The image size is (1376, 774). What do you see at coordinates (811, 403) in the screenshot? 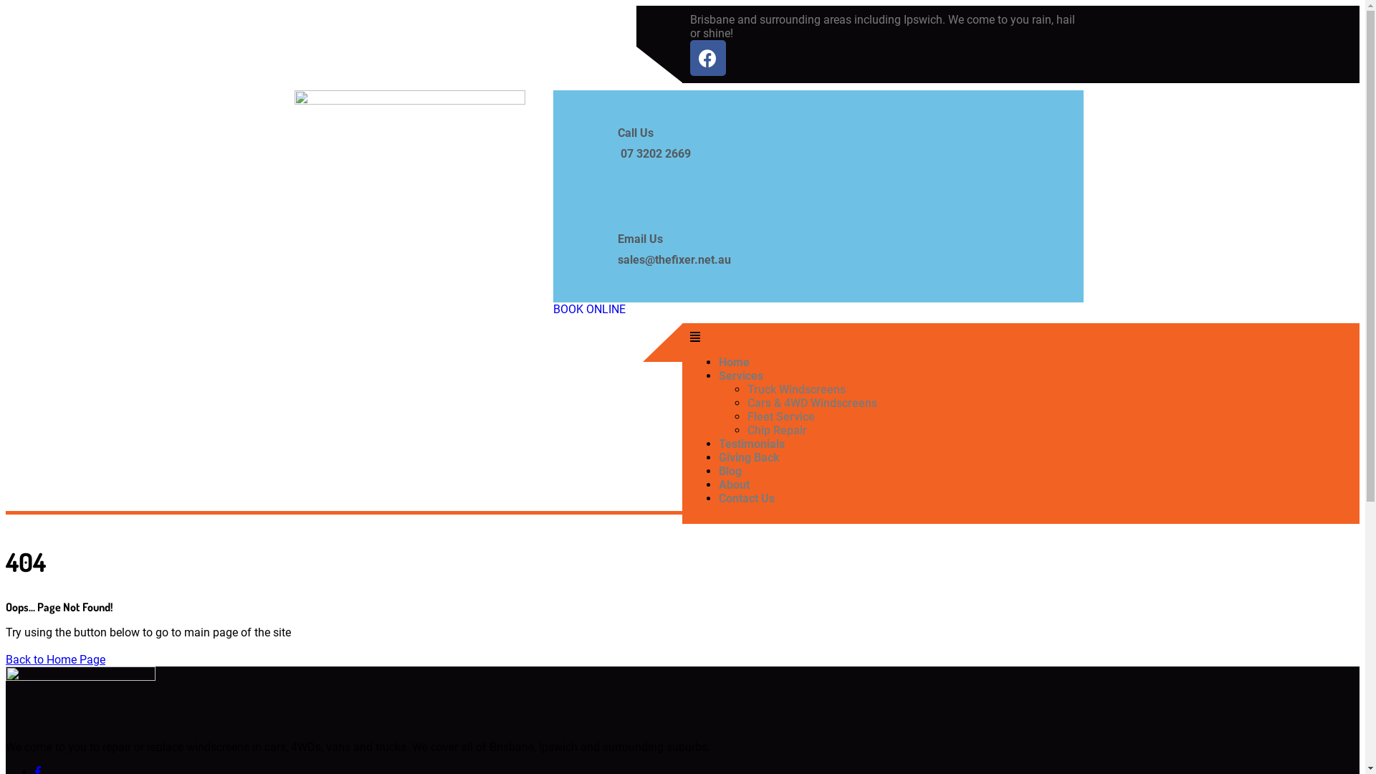
I see `Cars & 4WD Windscreens` at bounding box center [811, 403].